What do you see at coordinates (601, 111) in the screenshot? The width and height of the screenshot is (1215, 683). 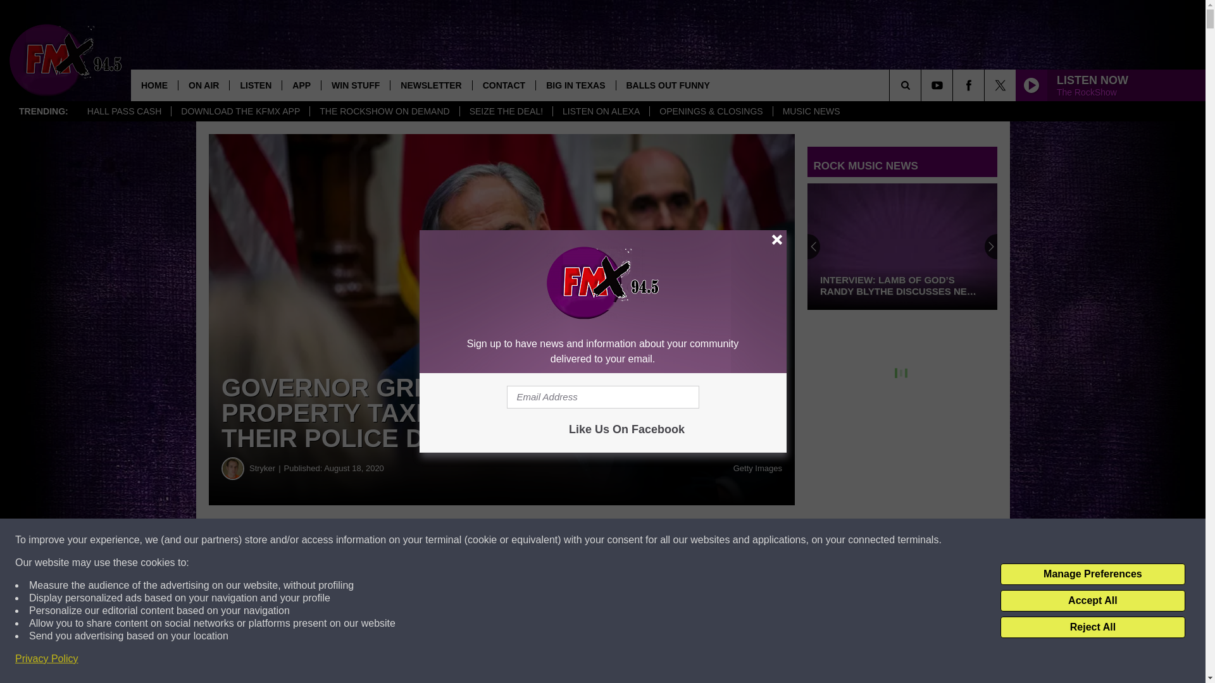 I see `LISTEN ON ALEXA` at bounding box center [601, 111].